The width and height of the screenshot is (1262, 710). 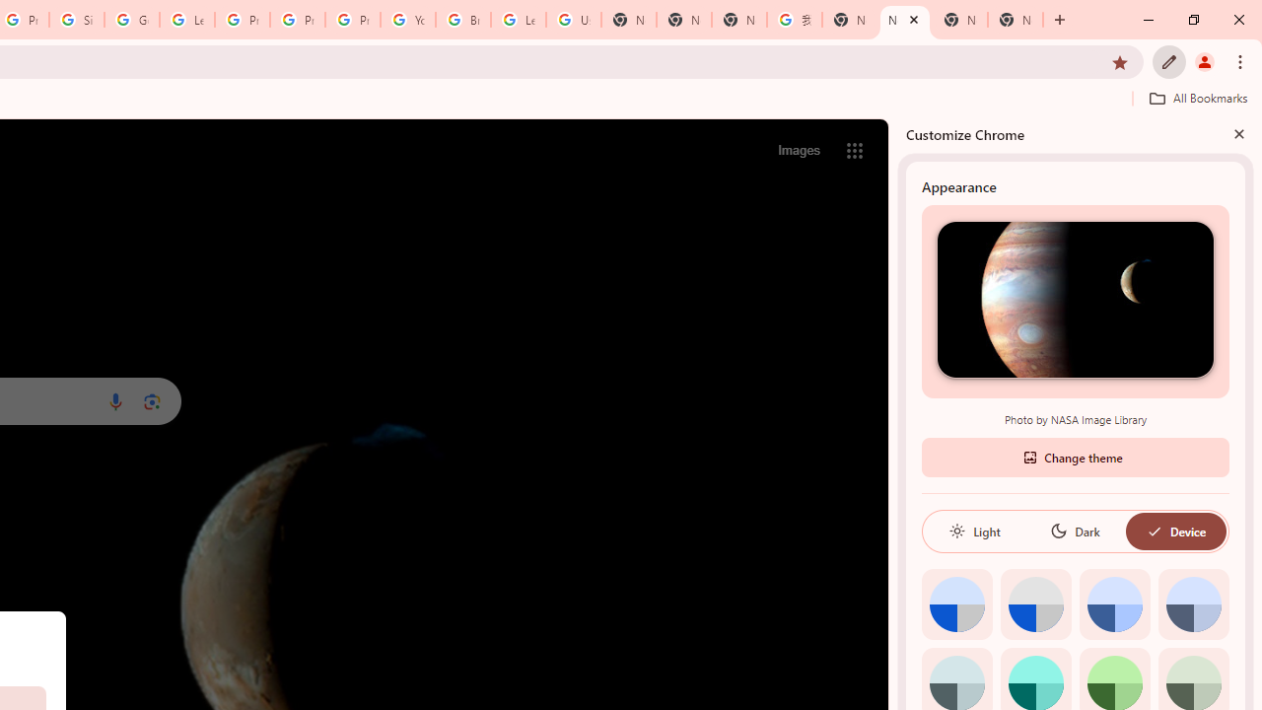 What do you see at coordinates (683, 20) in the screenshot?
I see `New Tab` at bounding box center [683, 20].